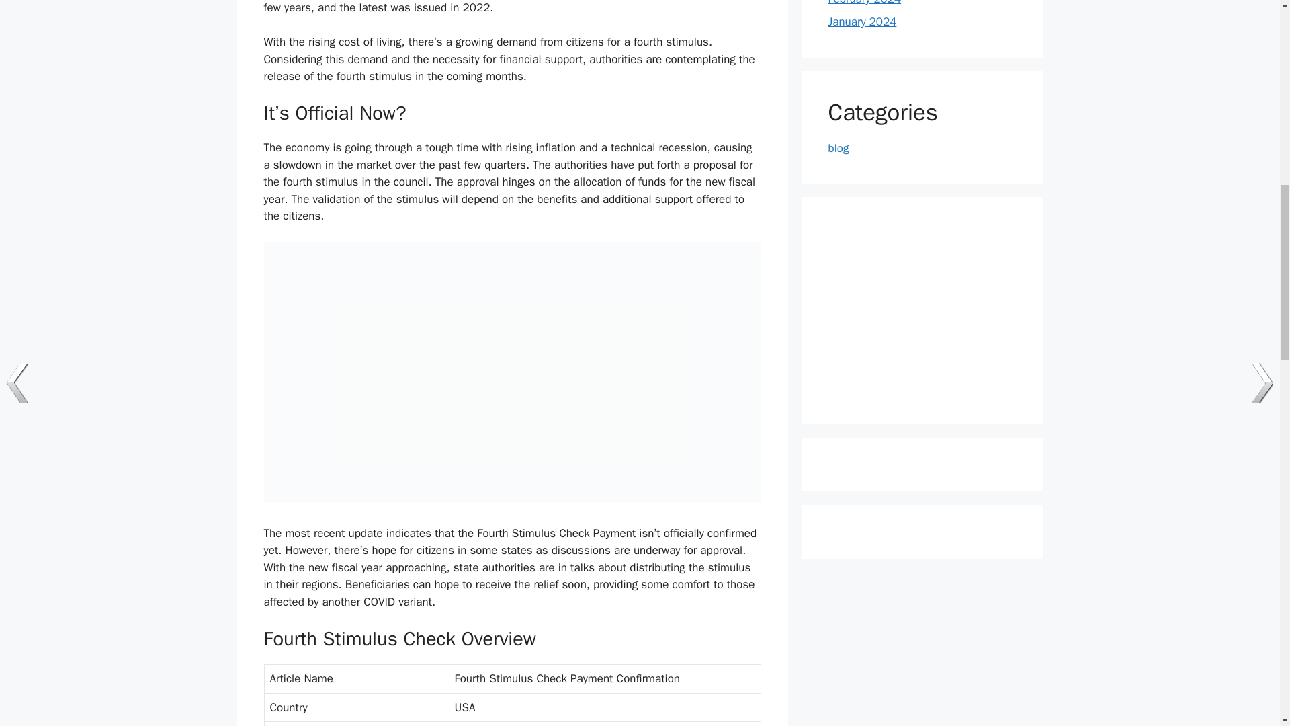 This screenshot has width=1290, height=726. I want to click on January 2024, so click(862, 22).